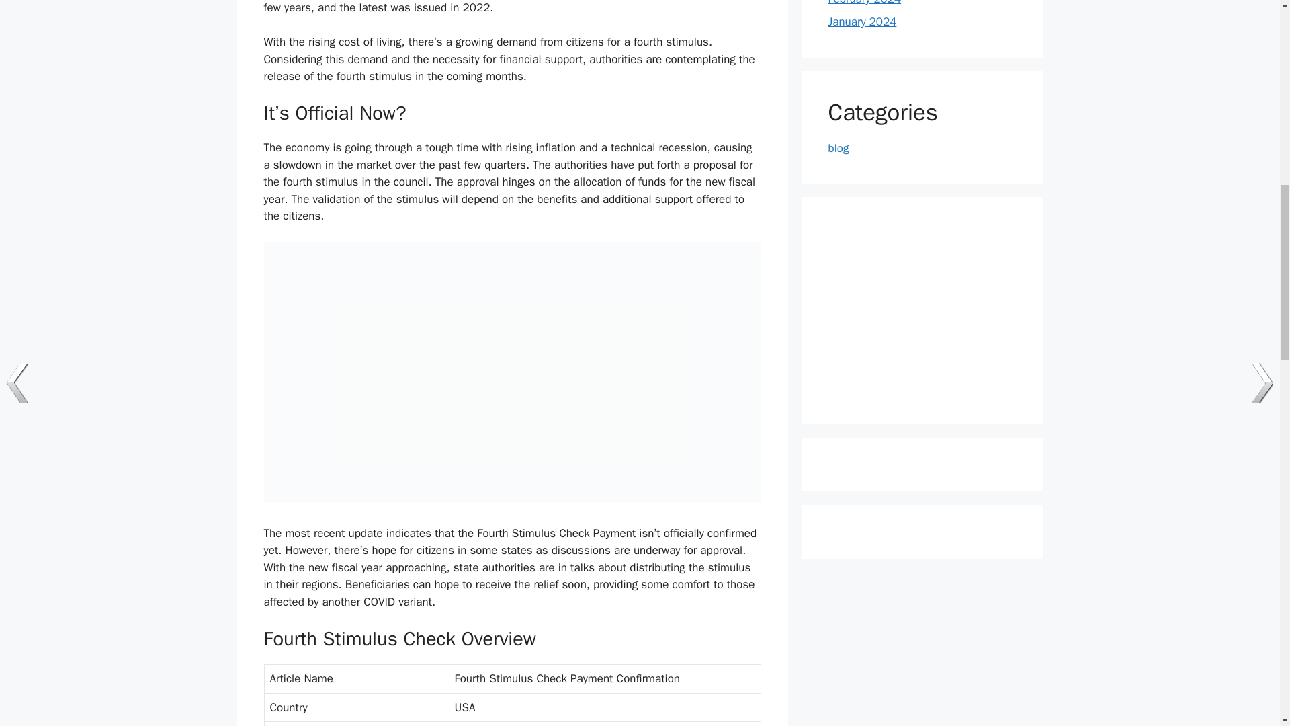 This screenshot has width=1290, height=726. I want to click on January 2024, so click(862, 22).